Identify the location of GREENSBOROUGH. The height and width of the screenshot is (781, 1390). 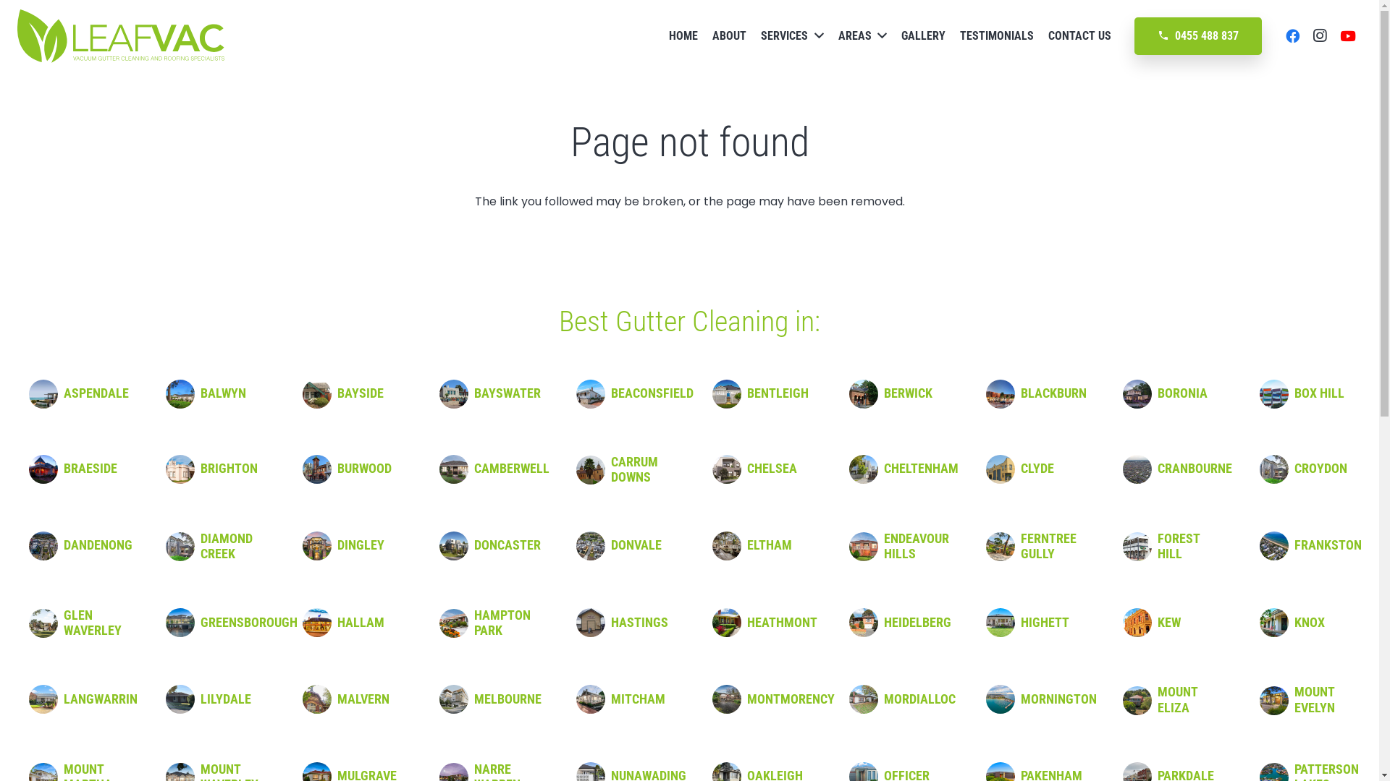
(249, 623).